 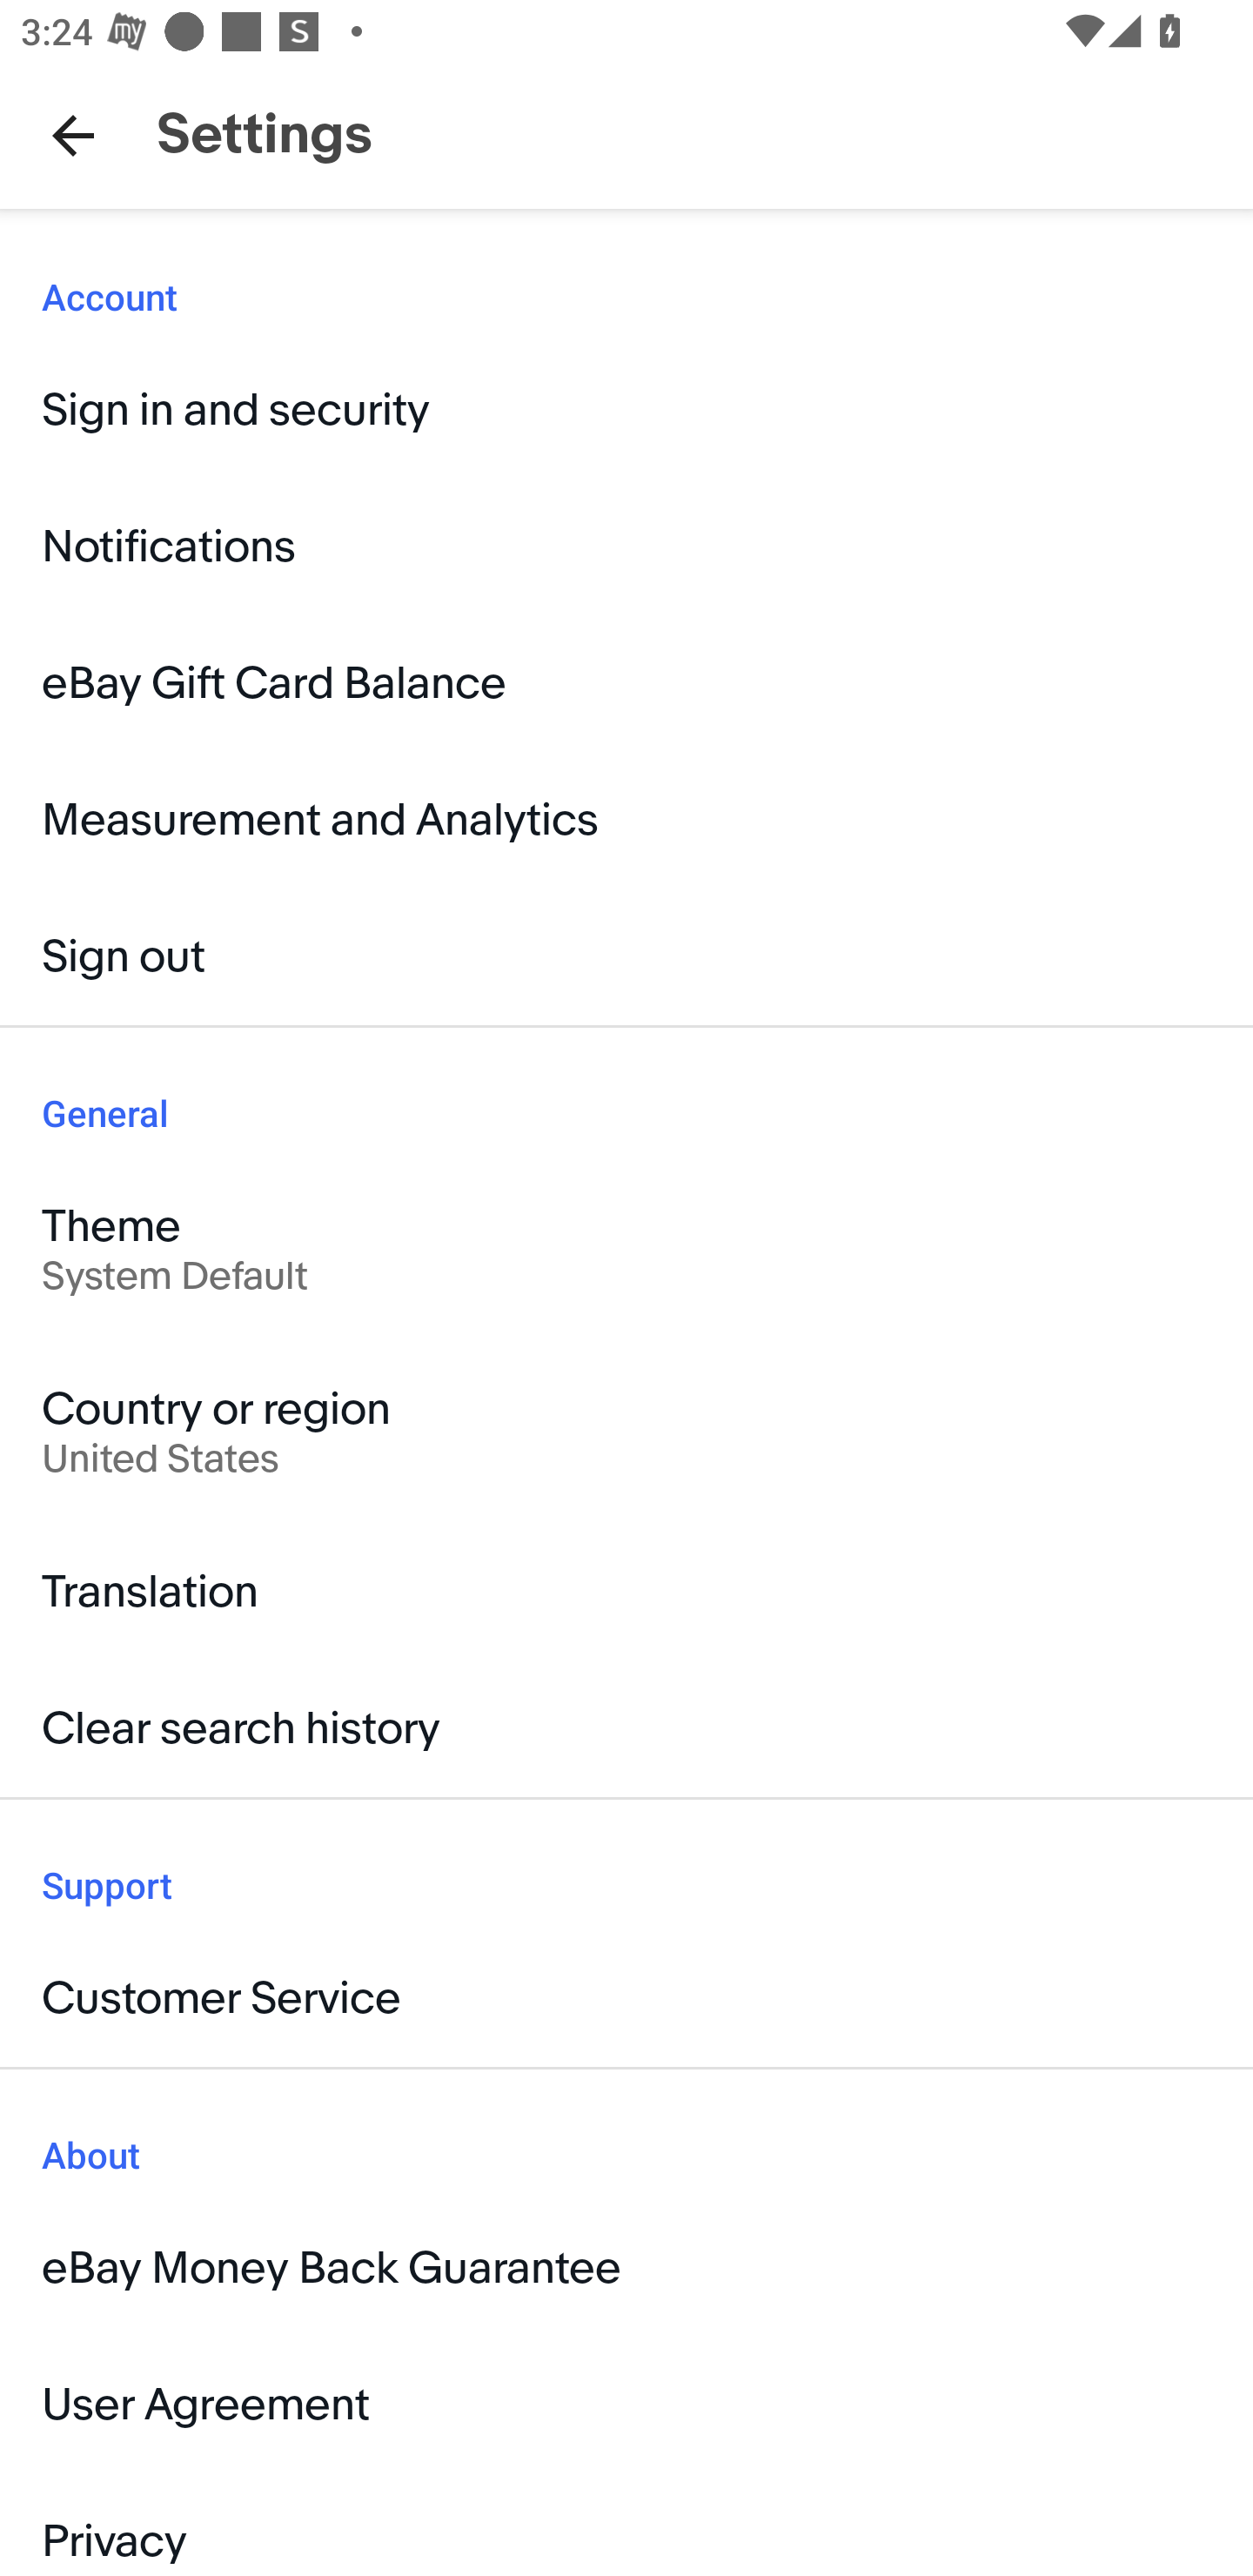 I want to click on Country or region United States, so click(x=626, y=1433).